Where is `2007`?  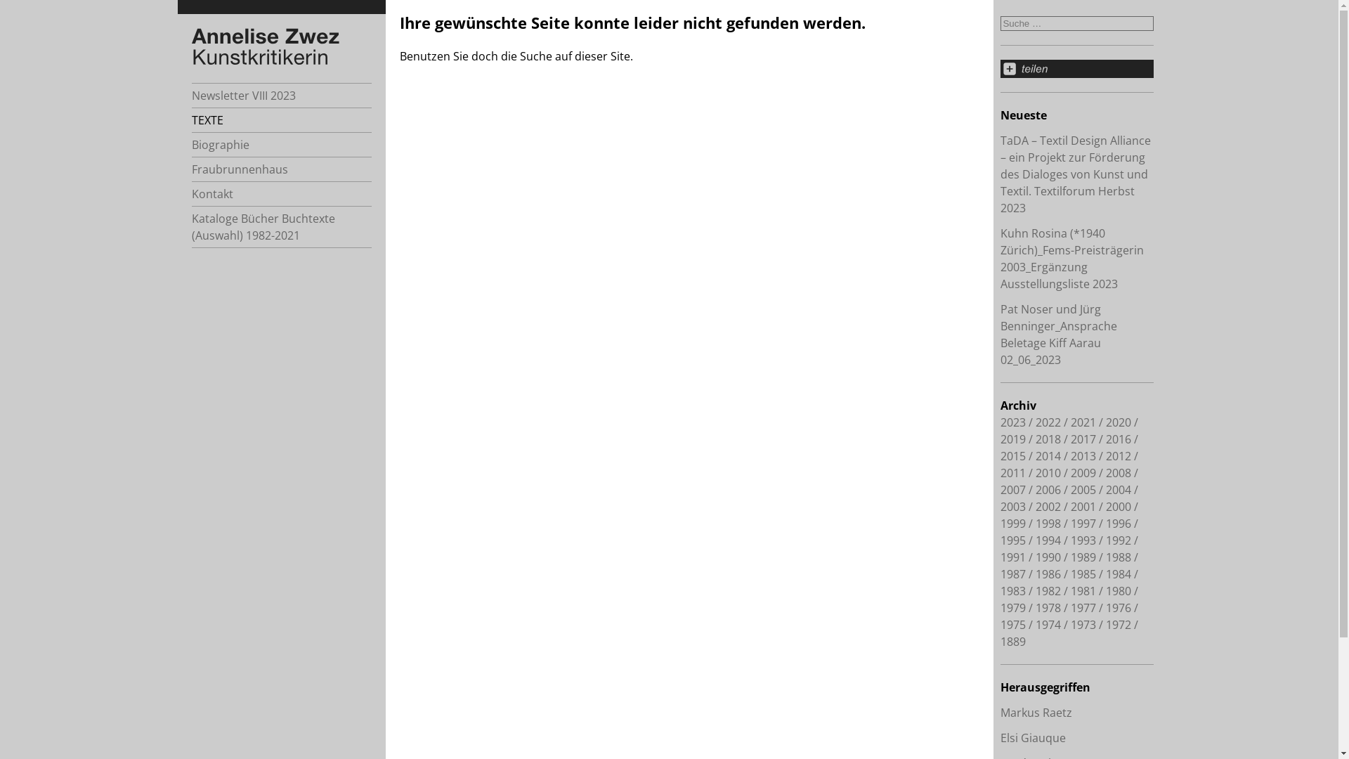 2007 is located at coordinates (1013, 490).